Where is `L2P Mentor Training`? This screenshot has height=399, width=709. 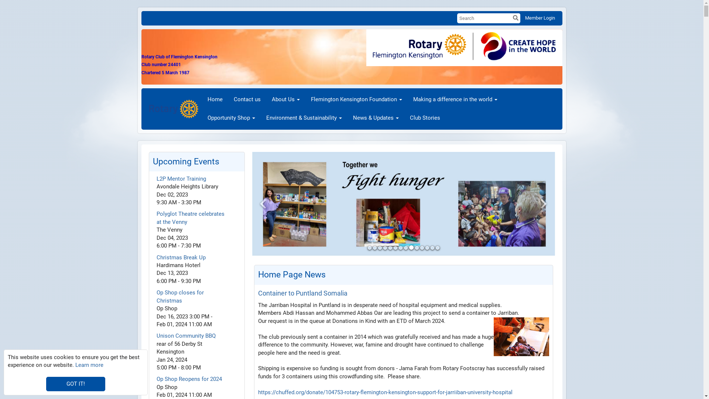 L2P Mentor Training is located at coordinates (181, 179).